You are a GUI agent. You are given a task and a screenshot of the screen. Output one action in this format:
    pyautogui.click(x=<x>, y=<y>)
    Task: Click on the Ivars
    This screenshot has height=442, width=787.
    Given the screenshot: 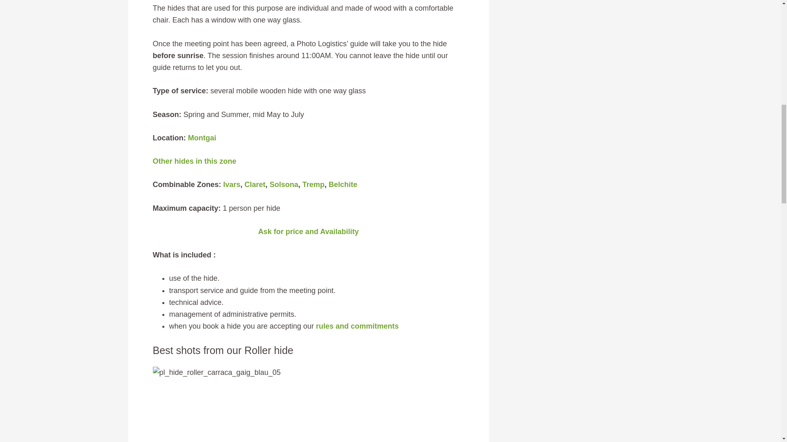 What is the action you would take?
    pyautogui.click(x=232, y=184)
    